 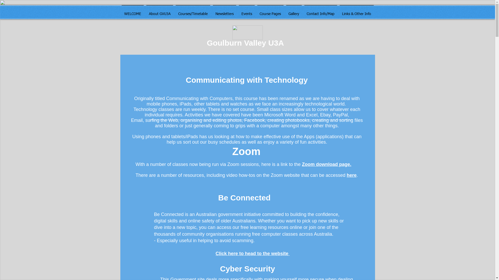 I want to click on Gallery, so click(x=294, y=12).